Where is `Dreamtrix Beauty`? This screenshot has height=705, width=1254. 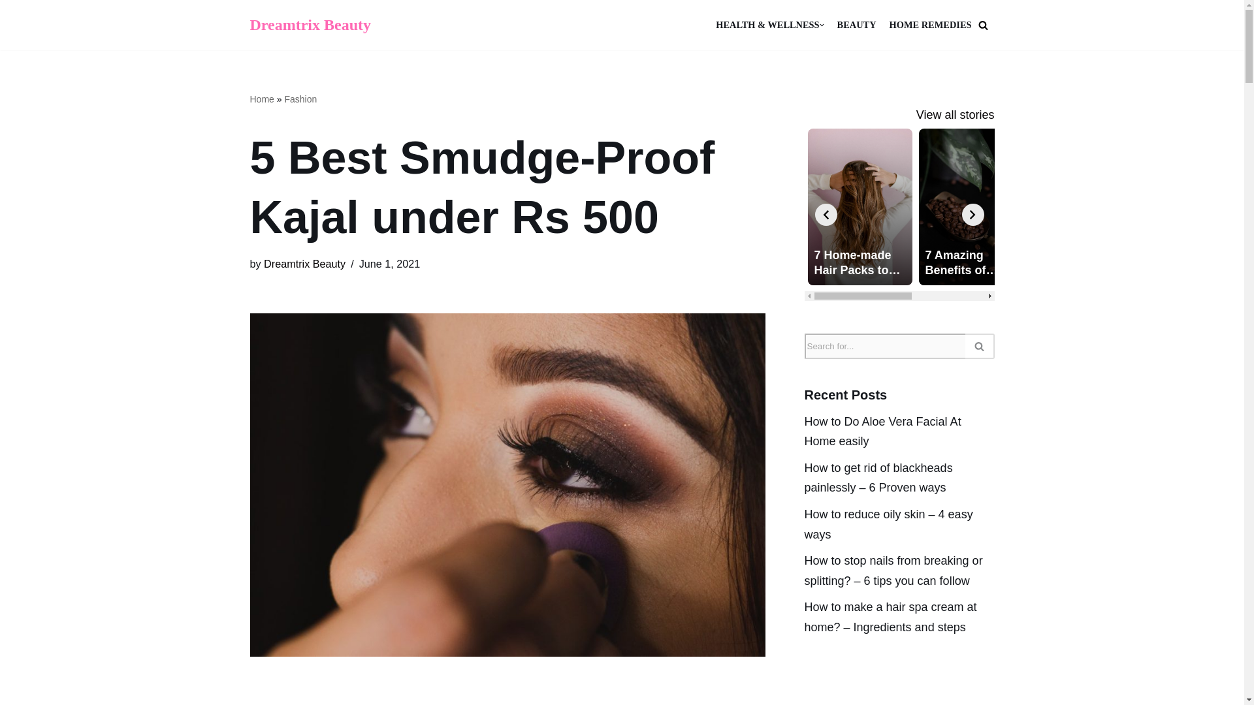
Dreamtrix Beauty is located at coordinates (304, 264).